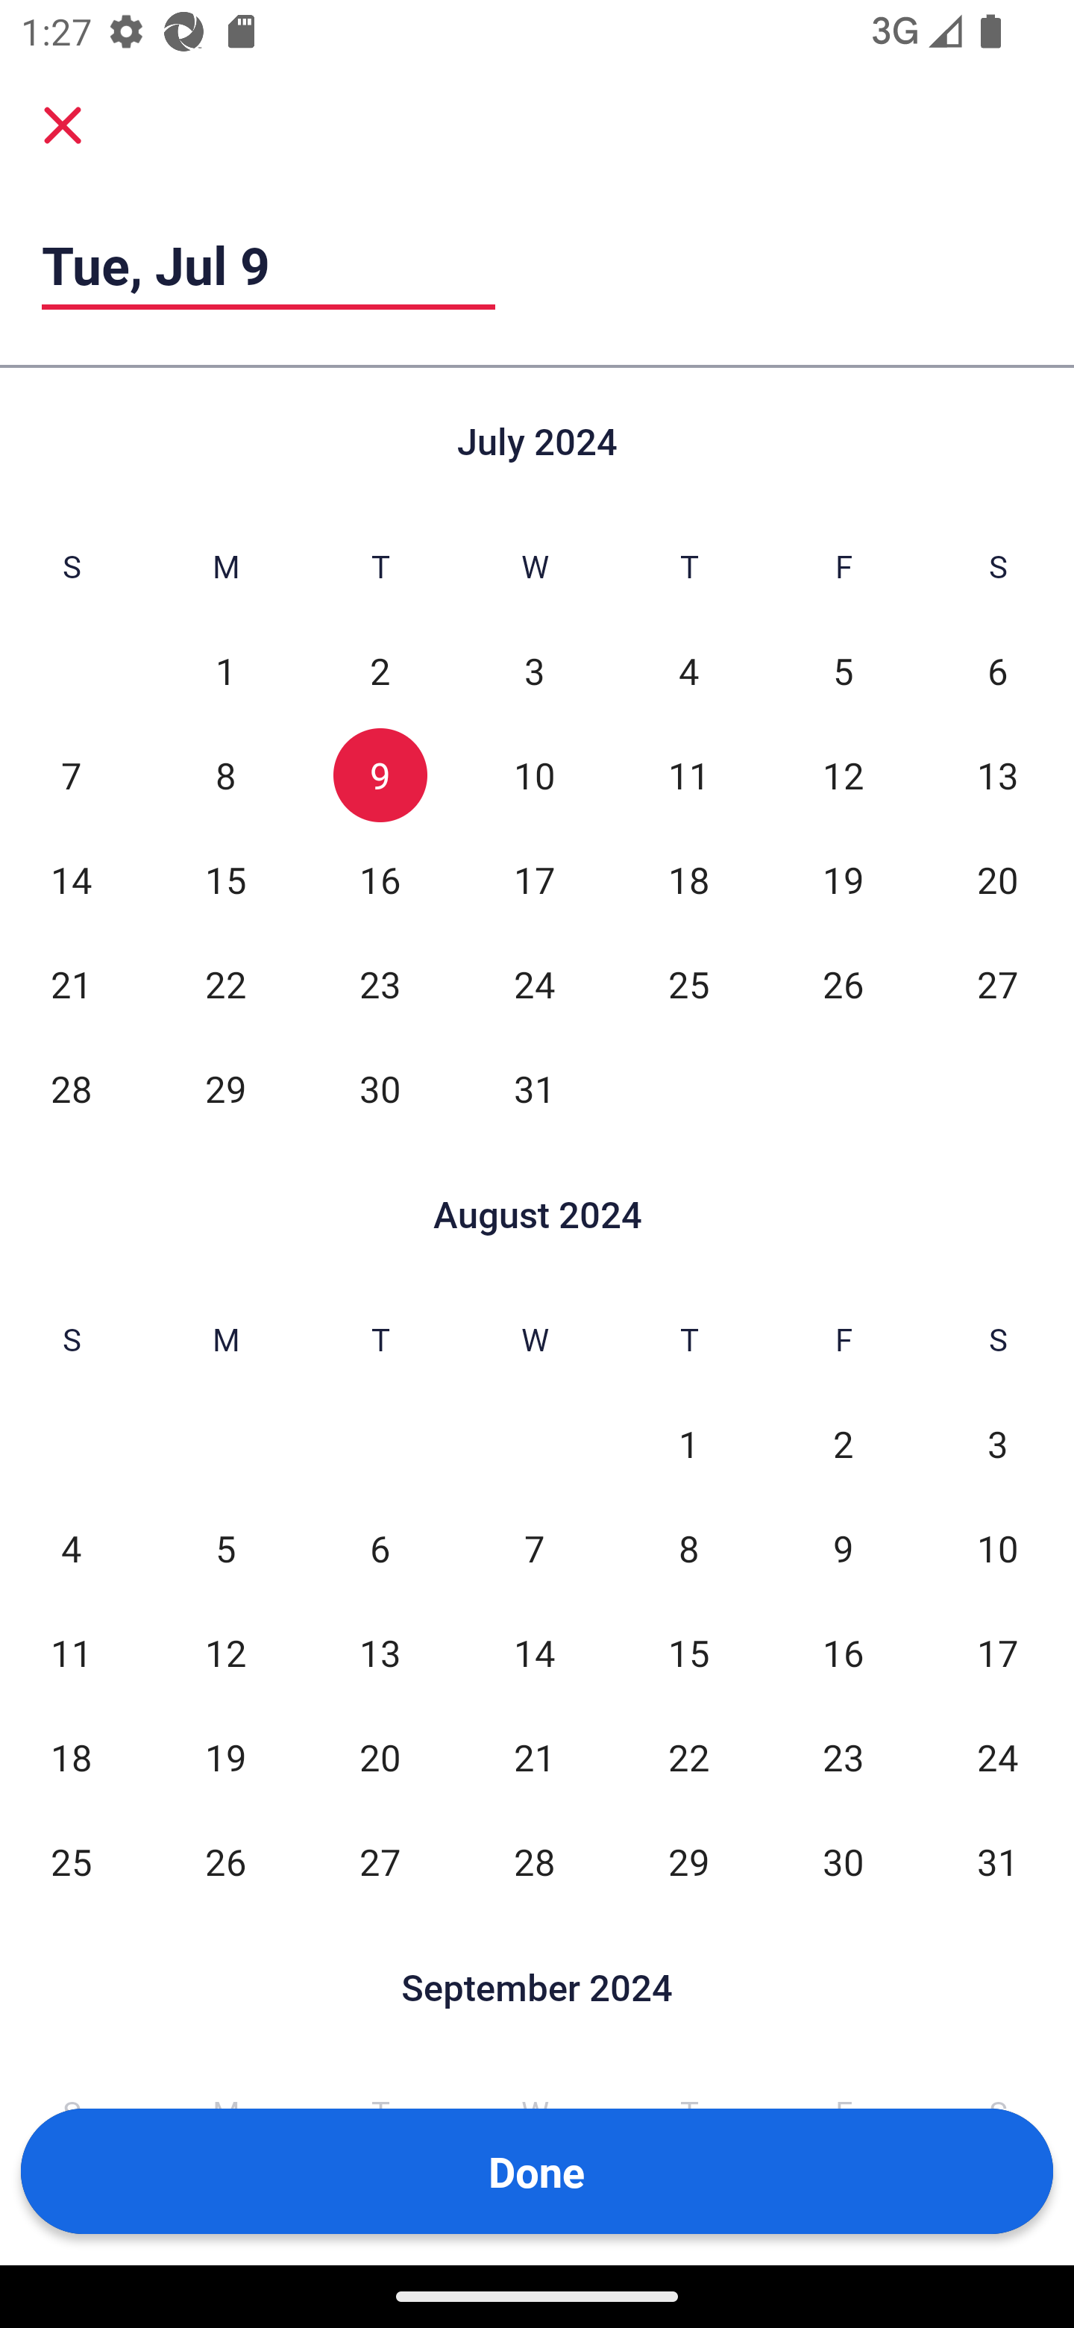  I want to click on 8 Mon, Jul 8, Not Selected, so click(225, 775).